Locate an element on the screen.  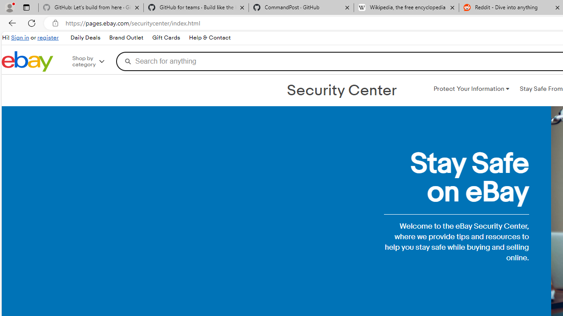
Daily Deals is located at coordinates (85, 38).